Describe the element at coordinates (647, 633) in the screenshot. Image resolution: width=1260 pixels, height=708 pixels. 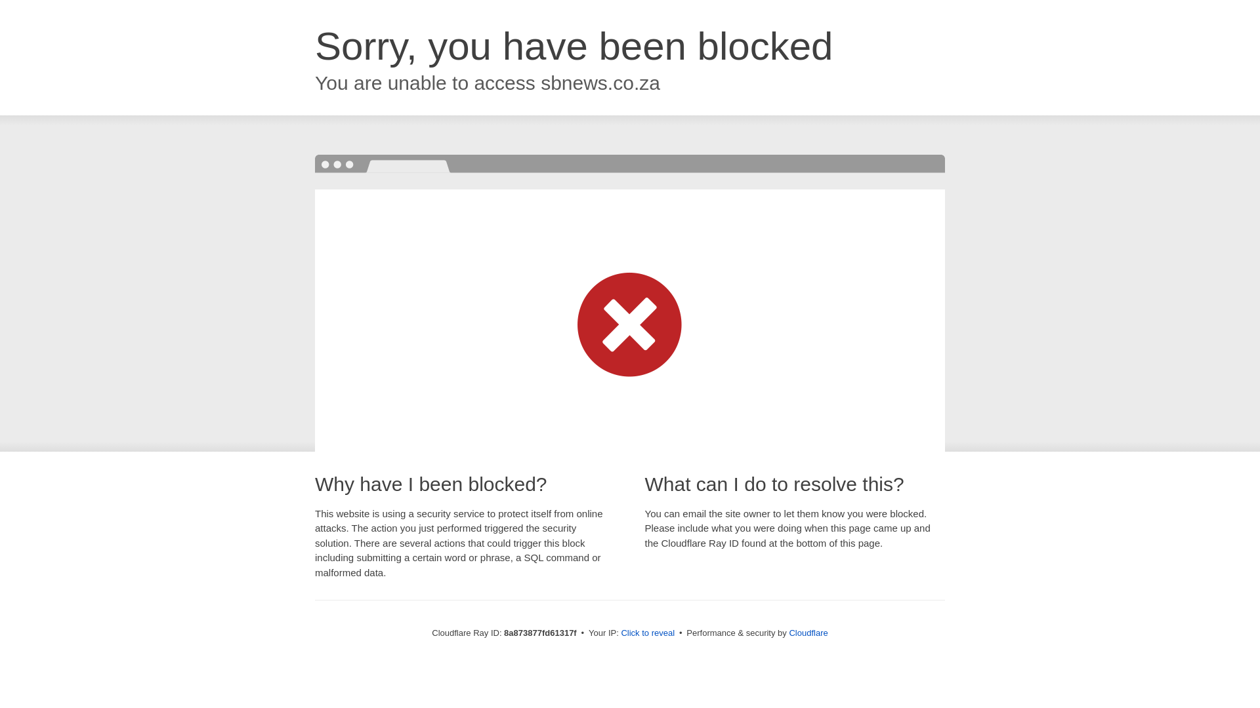
I see `Click to reveal` at that location.